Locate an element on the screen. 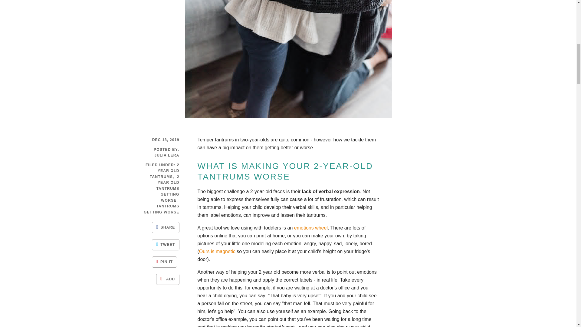 The width and height of the screenshot is (581, 327). emotions wheel is located at coordinates (310, 228).